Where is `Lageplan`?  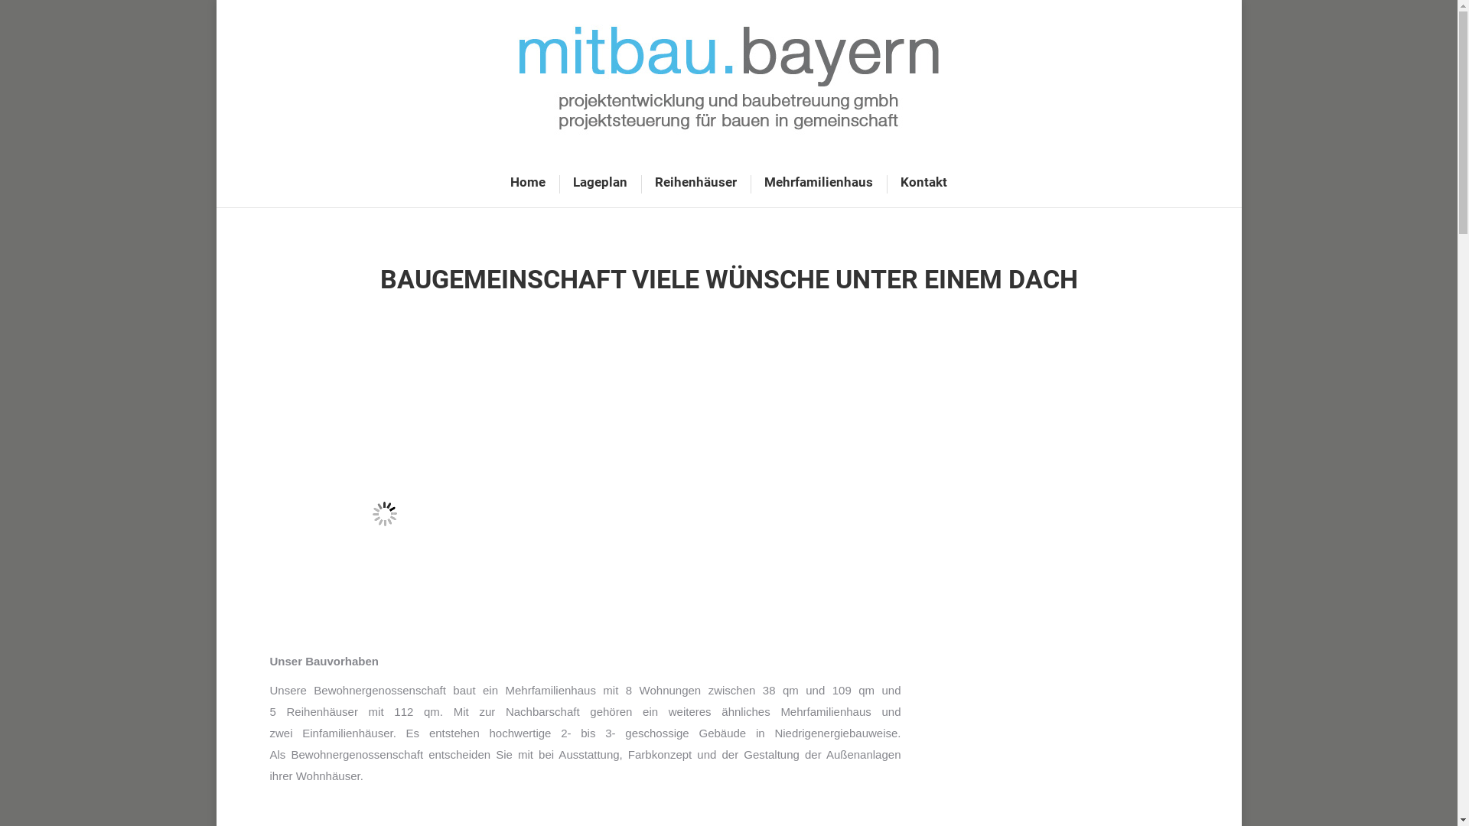
Lageplan is located at coordinates (600, 182).